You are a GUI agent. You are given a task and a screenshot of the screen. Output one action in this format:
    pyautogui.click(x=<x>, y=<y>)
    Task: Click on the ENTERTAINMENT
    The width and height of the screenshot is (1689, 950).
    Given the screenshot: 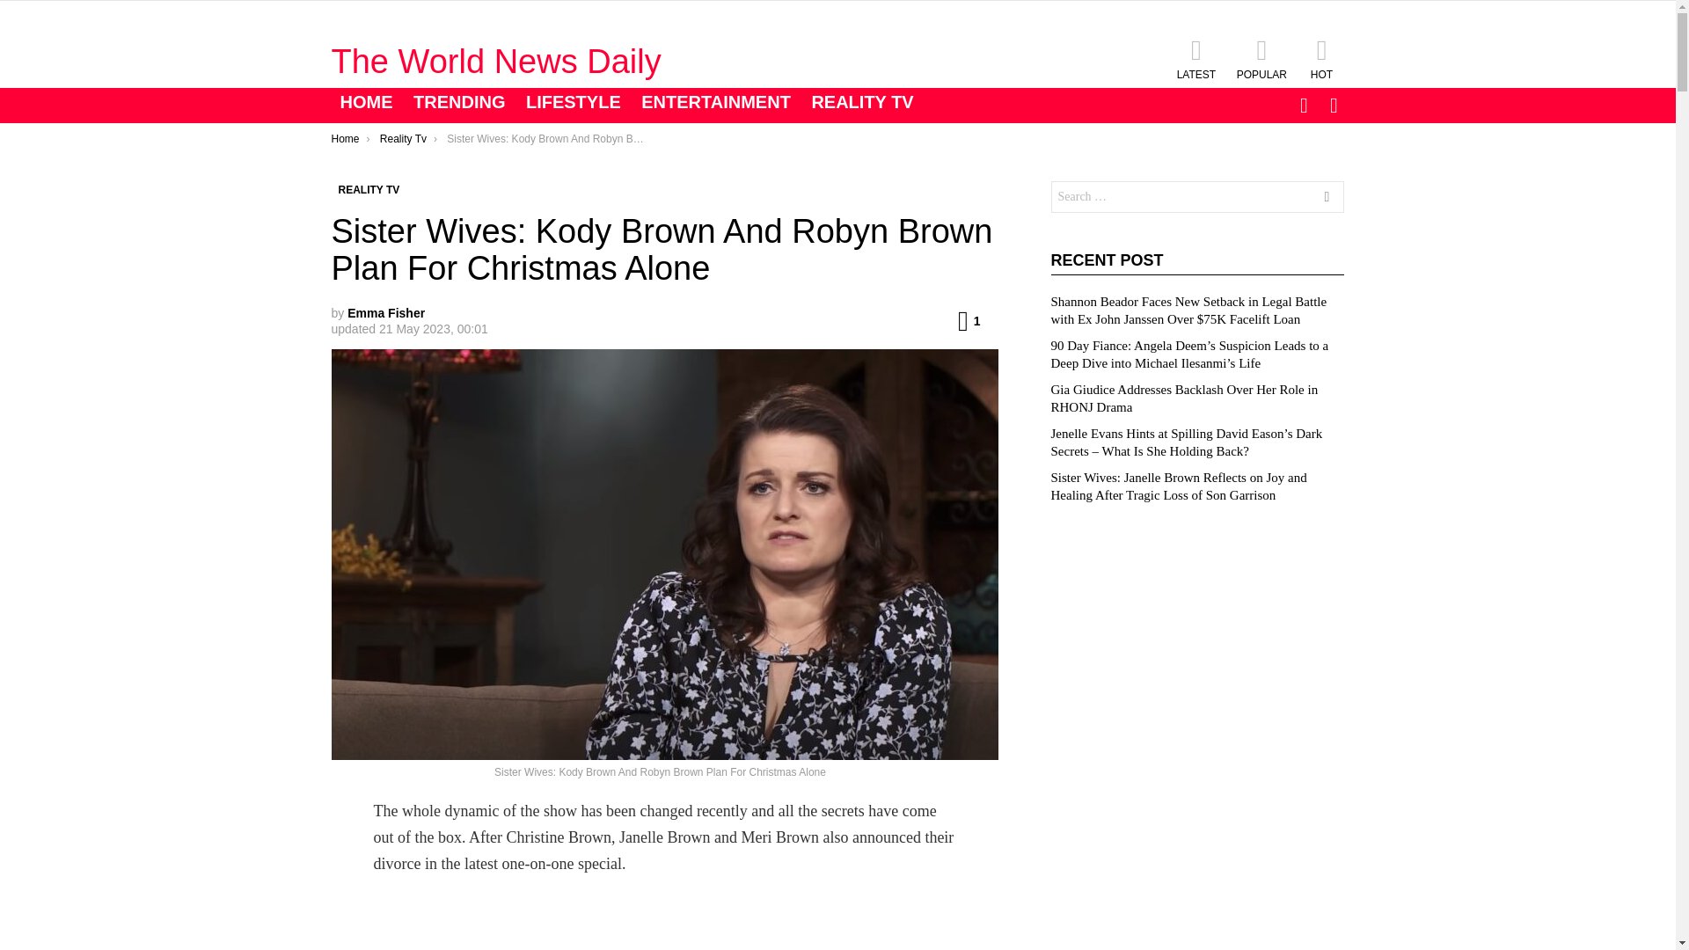 What is the action you would take?
    pyautogui.click(x=715, y=102)
    